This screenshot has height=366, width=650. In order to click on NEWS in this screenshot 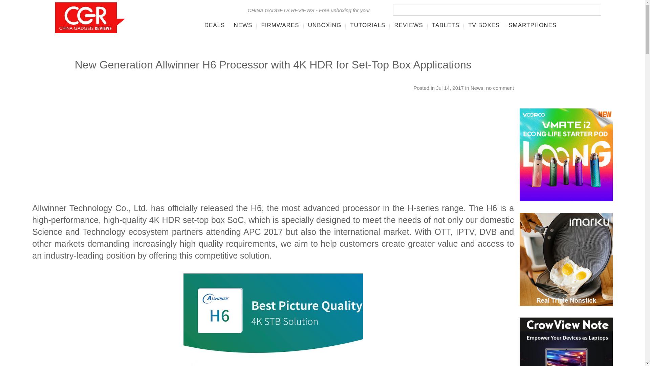, I will do `click(243, 25)`.